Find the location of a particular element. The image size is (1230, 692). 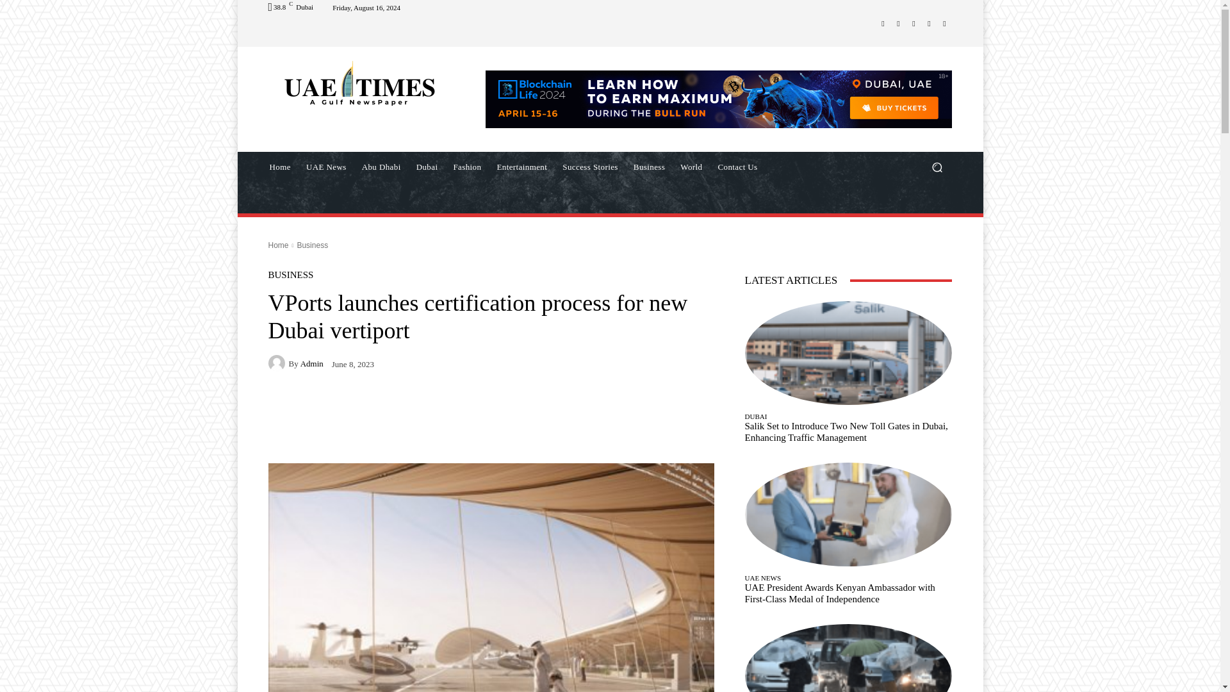

Mail is located at coordinates (914, 22).